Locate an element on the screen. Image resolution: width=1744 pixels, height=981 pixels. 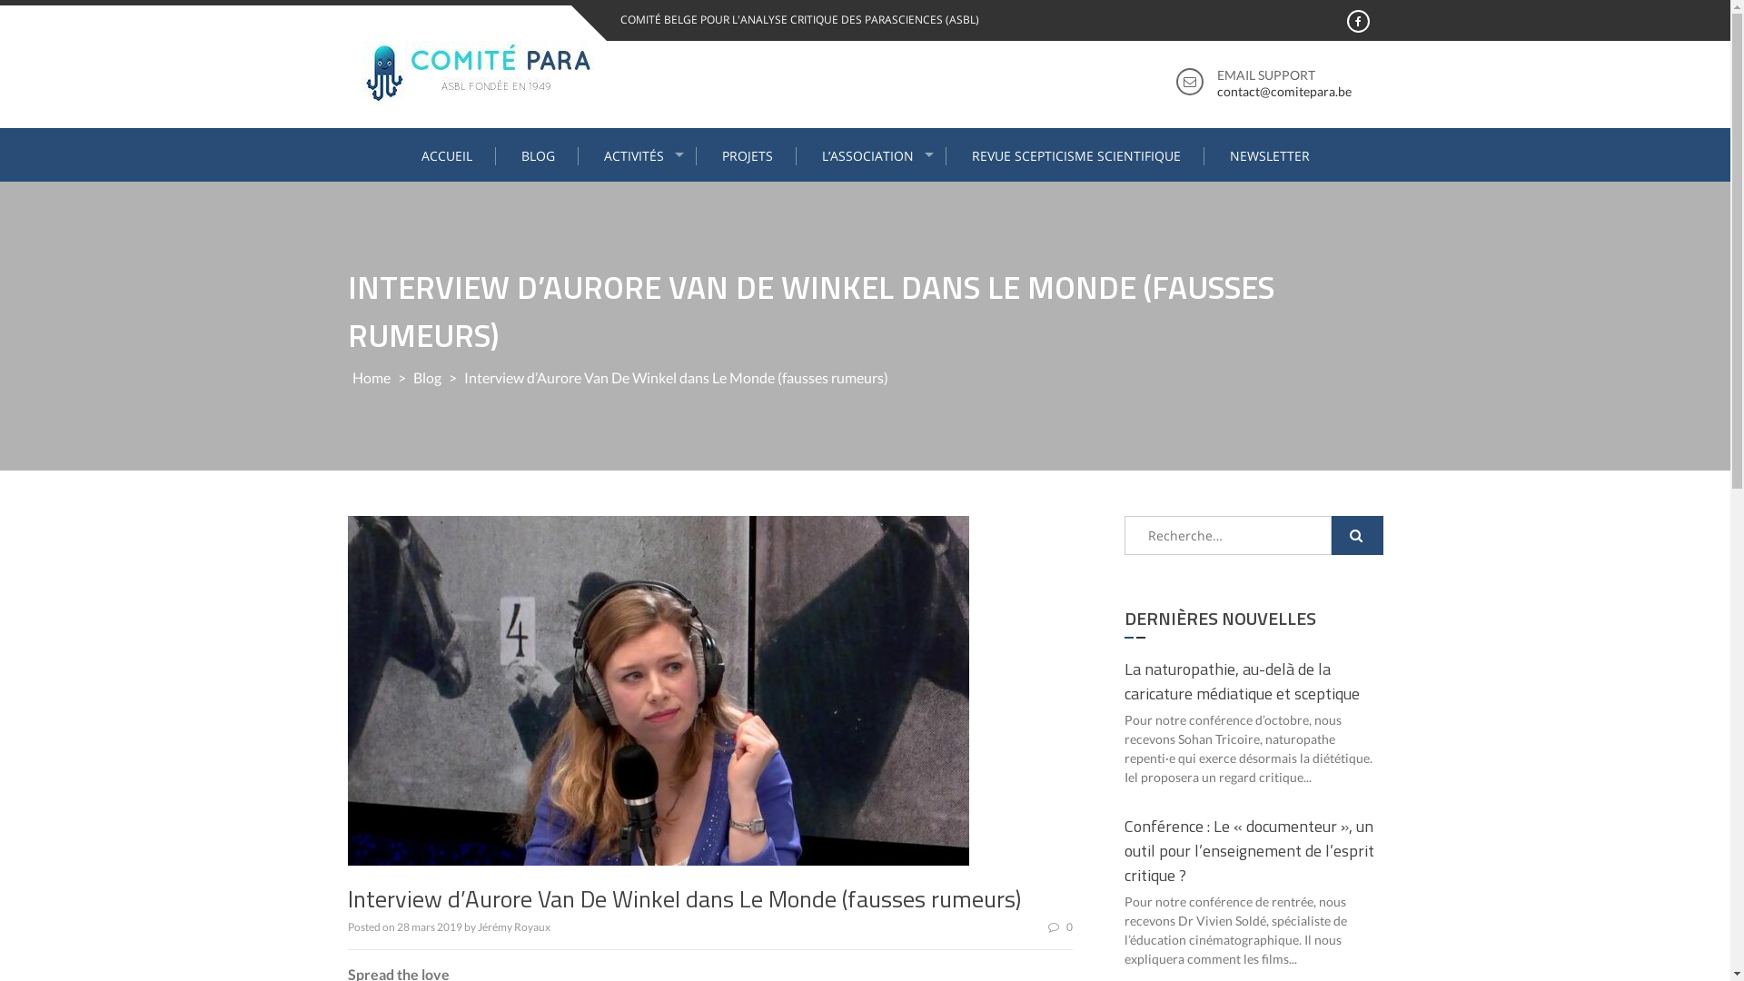
NEWSLETTER is located at coordinates (1269, 156).